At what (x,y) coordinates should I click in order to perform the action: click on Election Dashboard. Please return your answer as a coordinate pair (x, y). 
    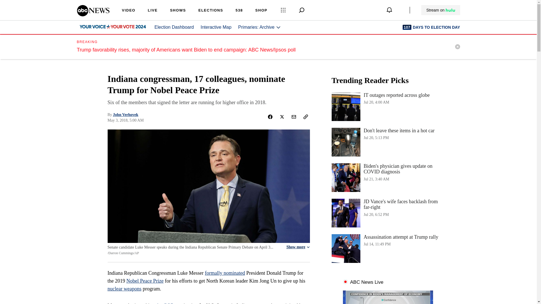
    Looking at the image, I should click on (174, 27).